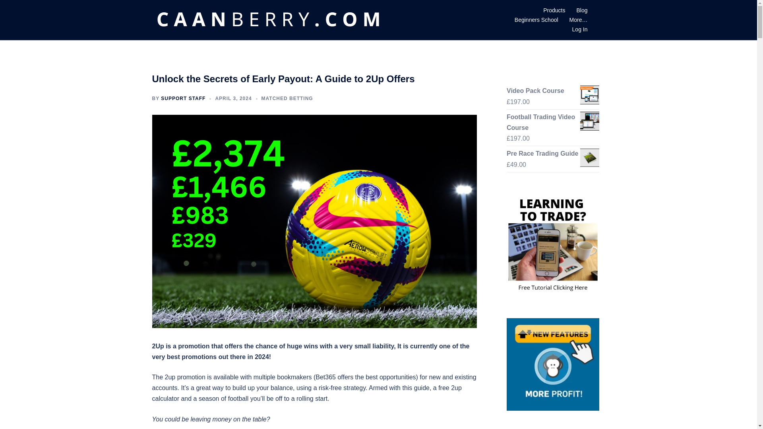 This screenshot has height=429, width=763. What do you see at coordinates (582, 10) in the screenshot?
I see `Blog` at bounding box center [582, 10].